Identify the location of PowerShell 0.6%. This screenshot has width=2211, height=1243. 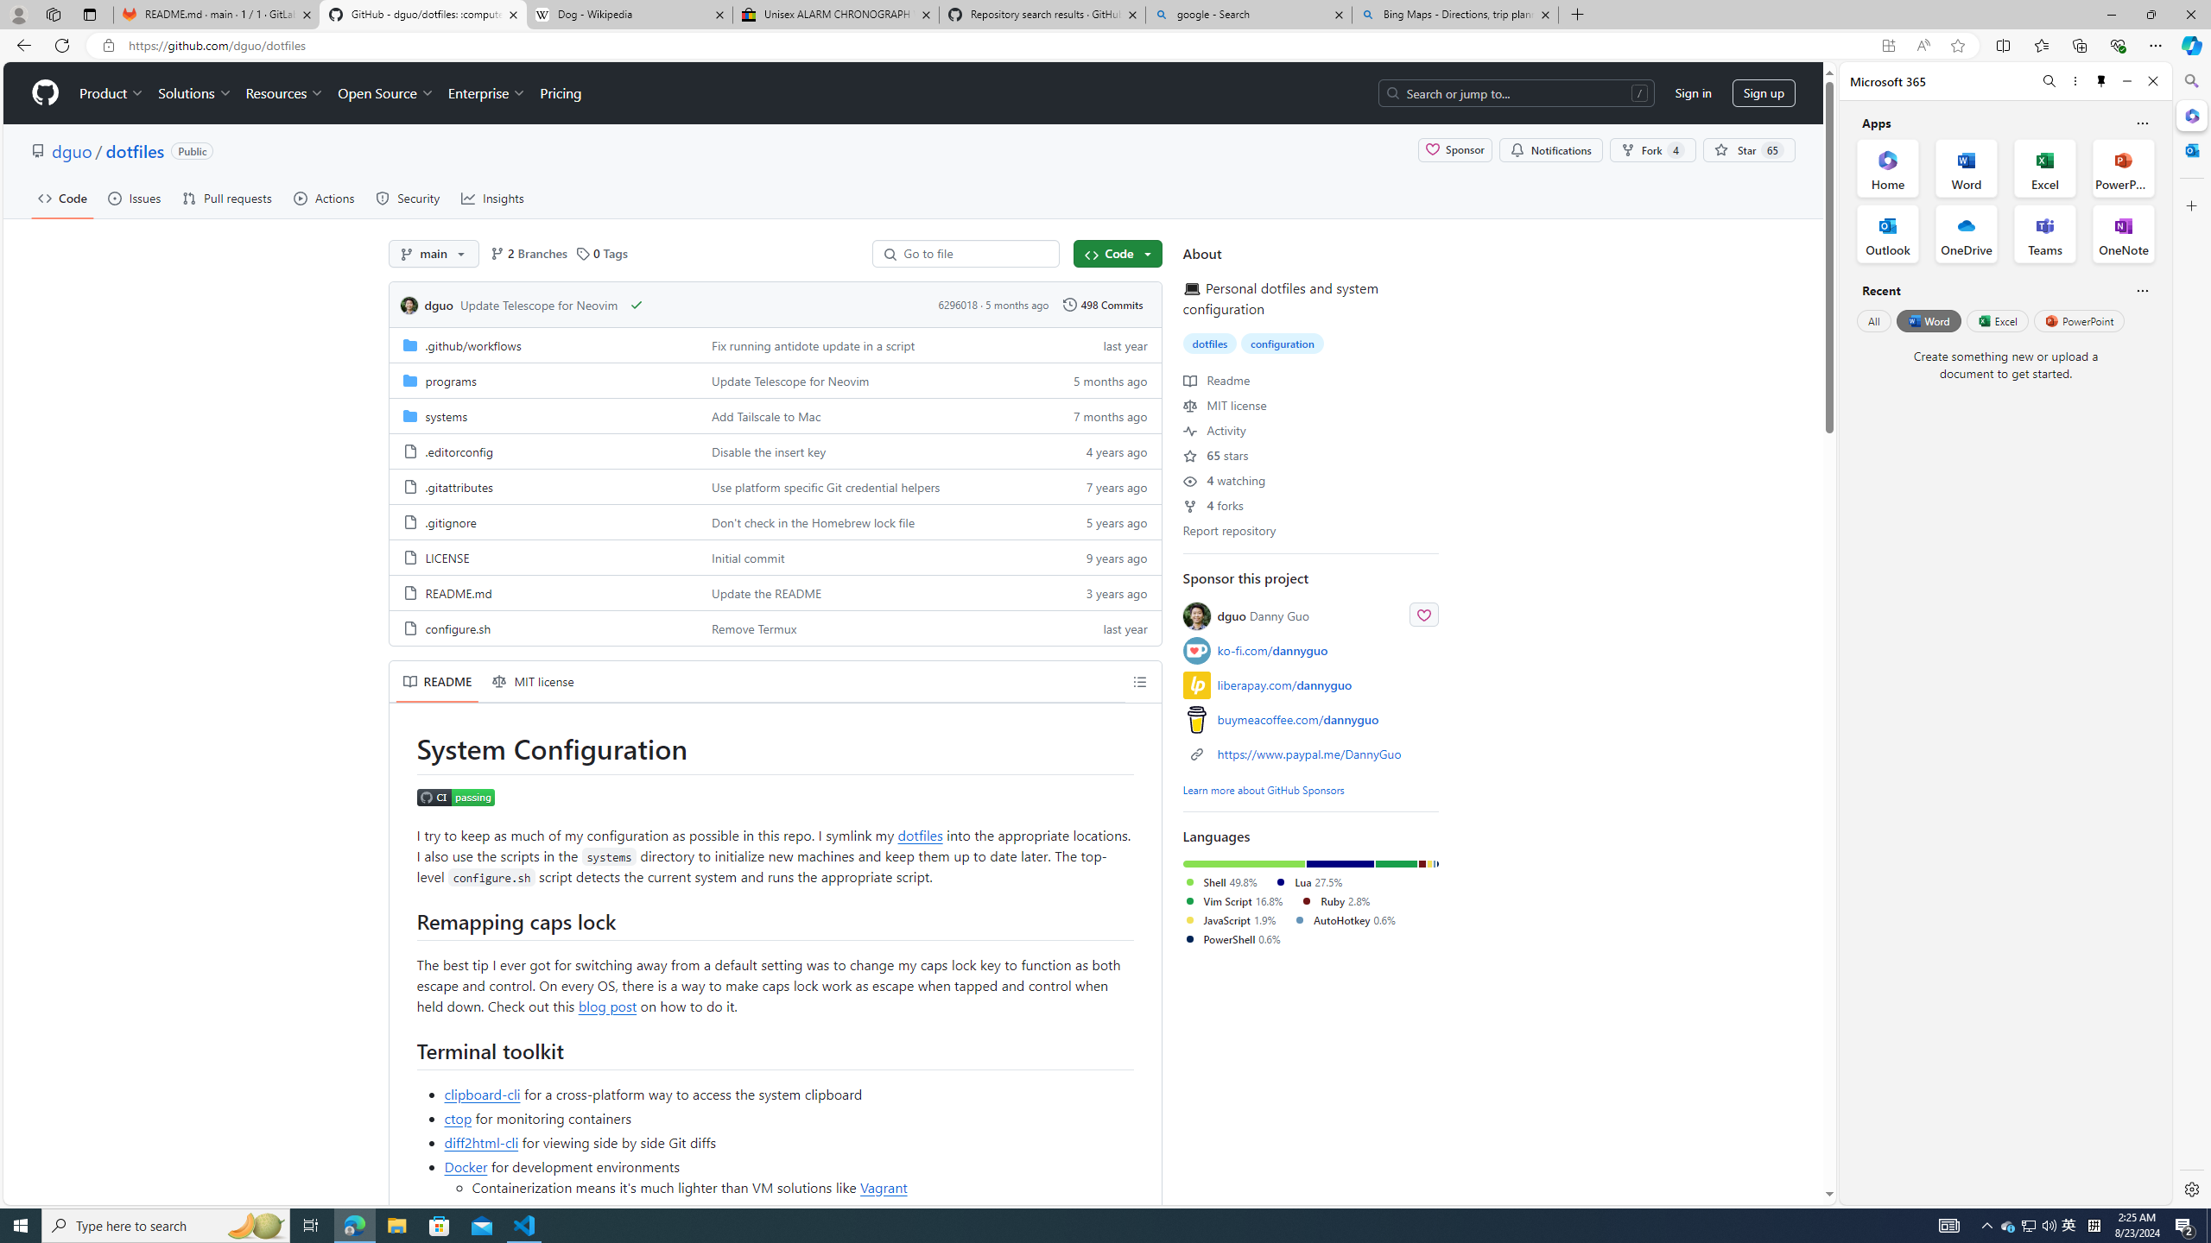
(1232, 939).